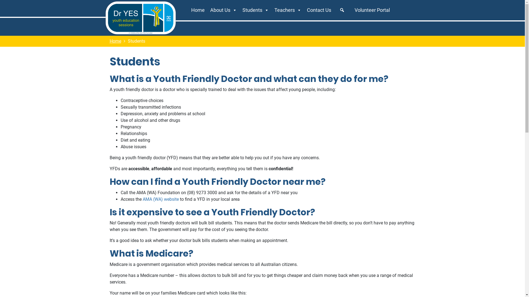  Describe the element at coordinates (319, 10) in the screenshot. I see `Contact Us` at that location.